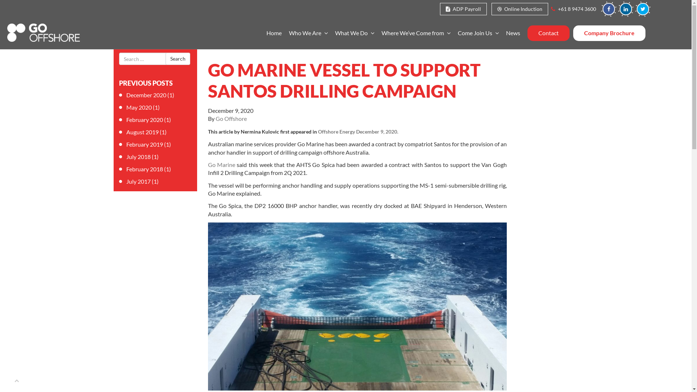 The height and width of the screenshot is (392, 697). What do you see at coordinates (358, 132) in the screenshot?
I see `Offshore Energy December 9, 2020.` at bounding box center [358, 132].